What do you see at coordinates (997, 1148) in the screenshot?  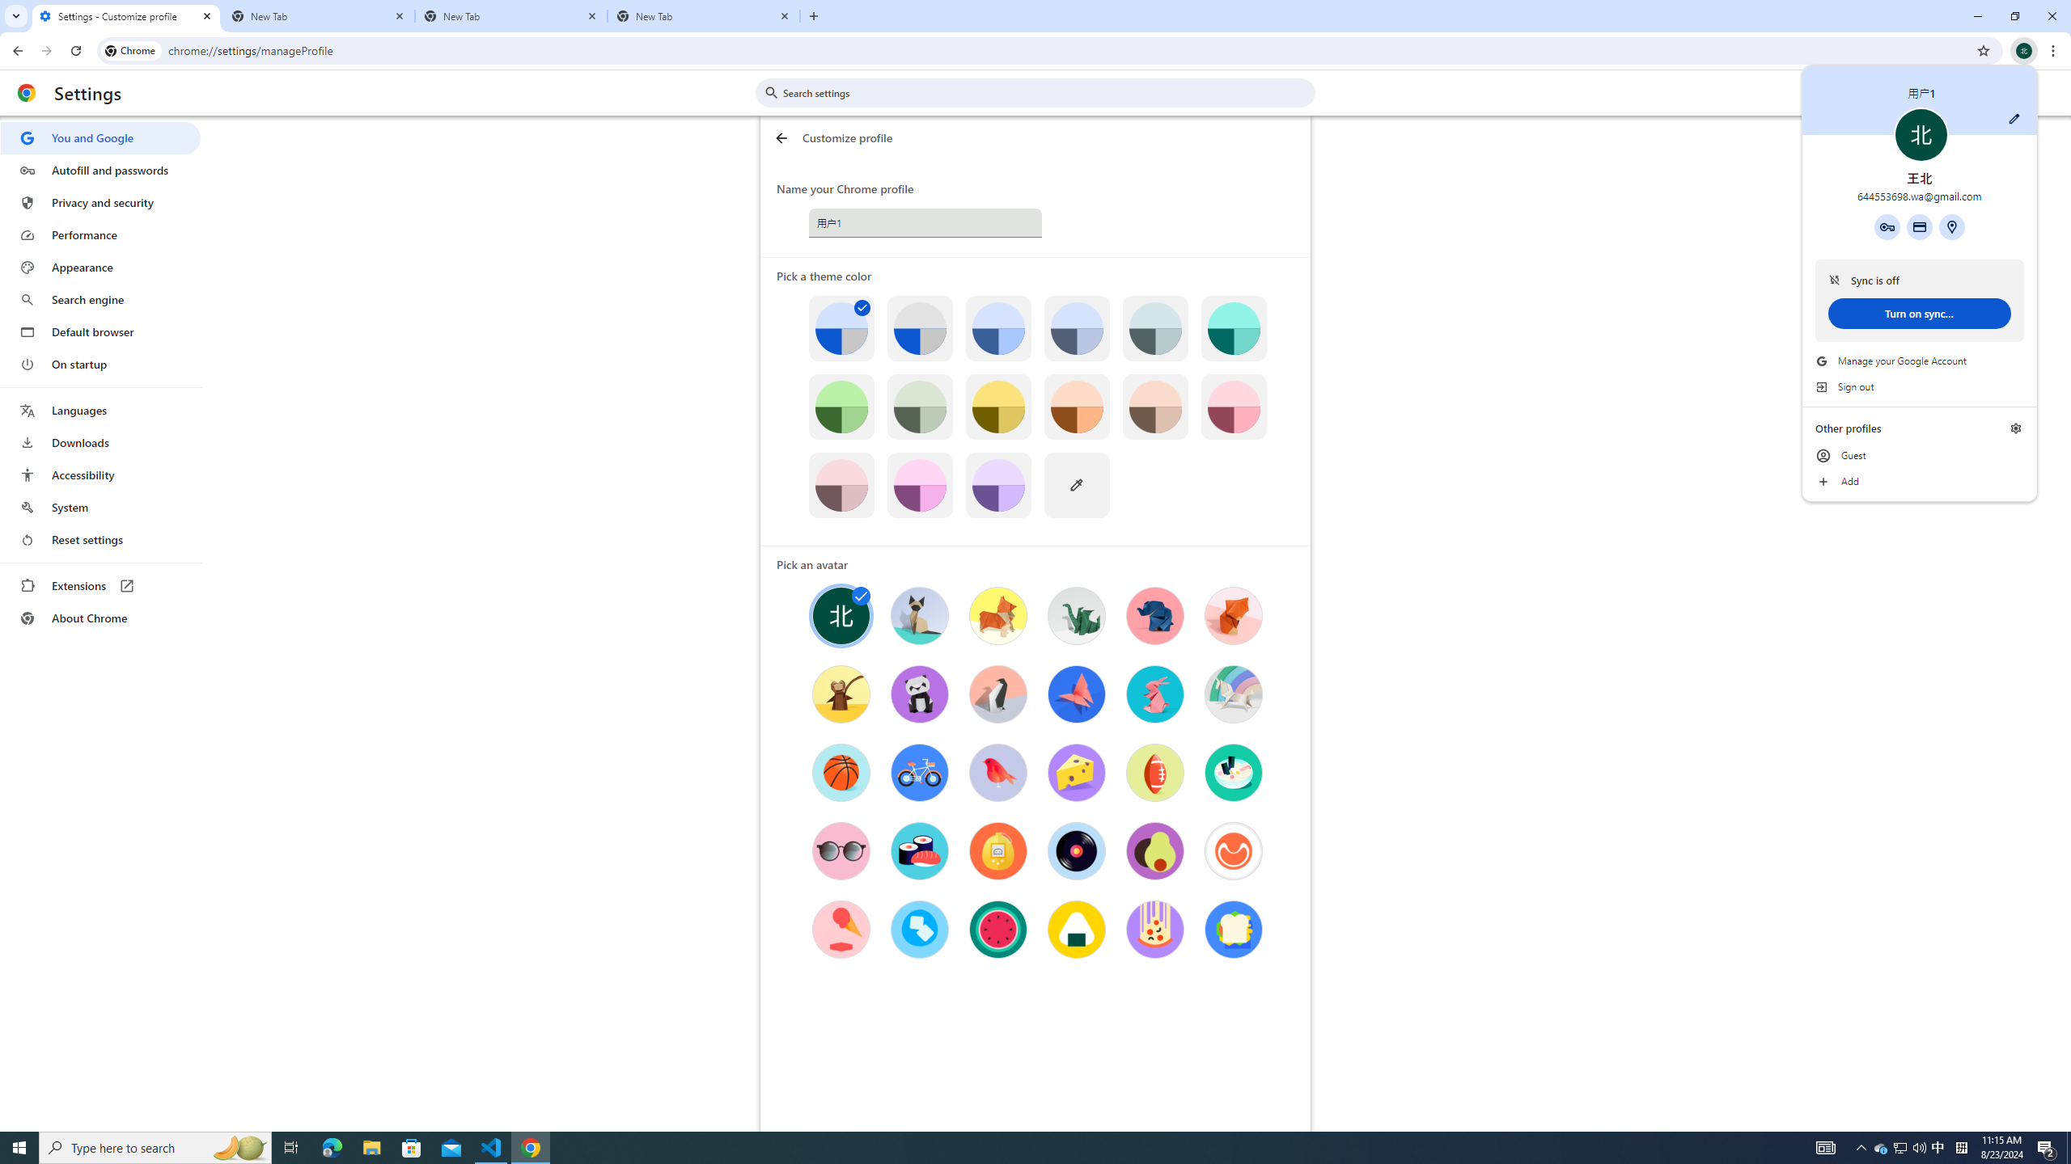 I see `Running applications` at bounding box center [997, 1148].